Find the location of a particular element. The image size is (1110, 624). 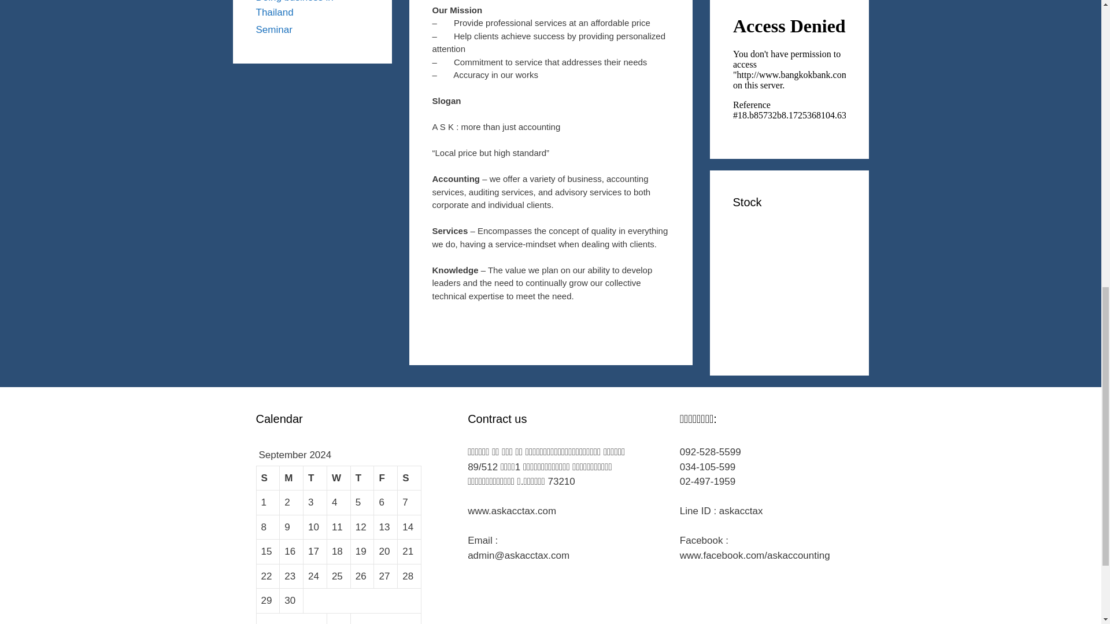

Monday is located at coordinates (291, 478).